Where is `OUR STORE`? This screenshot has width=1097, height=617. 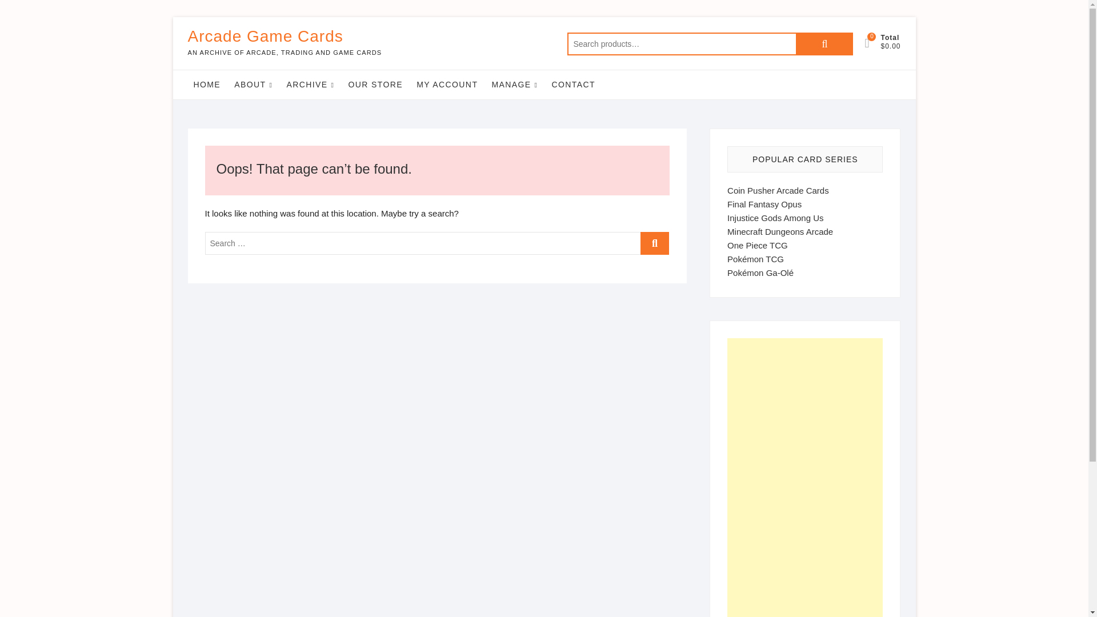 OUR STORE is located at coordinates (376, 85).